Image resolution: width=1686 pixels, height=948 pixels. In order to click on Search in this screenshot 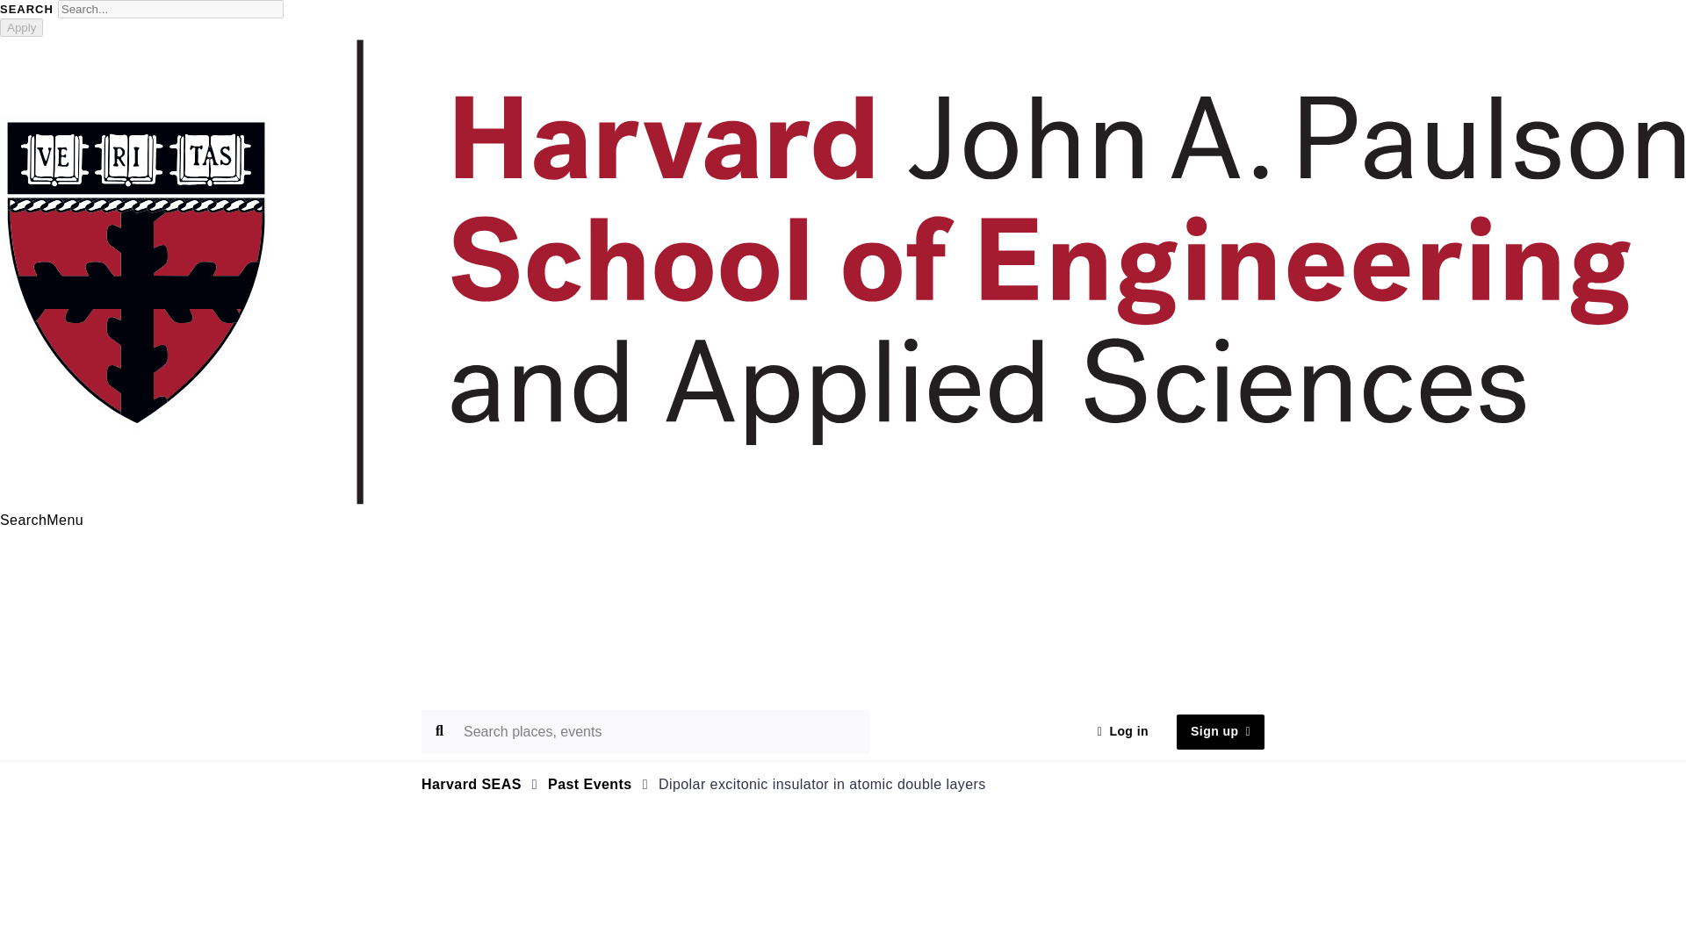, I will do `click(23, 520)`.